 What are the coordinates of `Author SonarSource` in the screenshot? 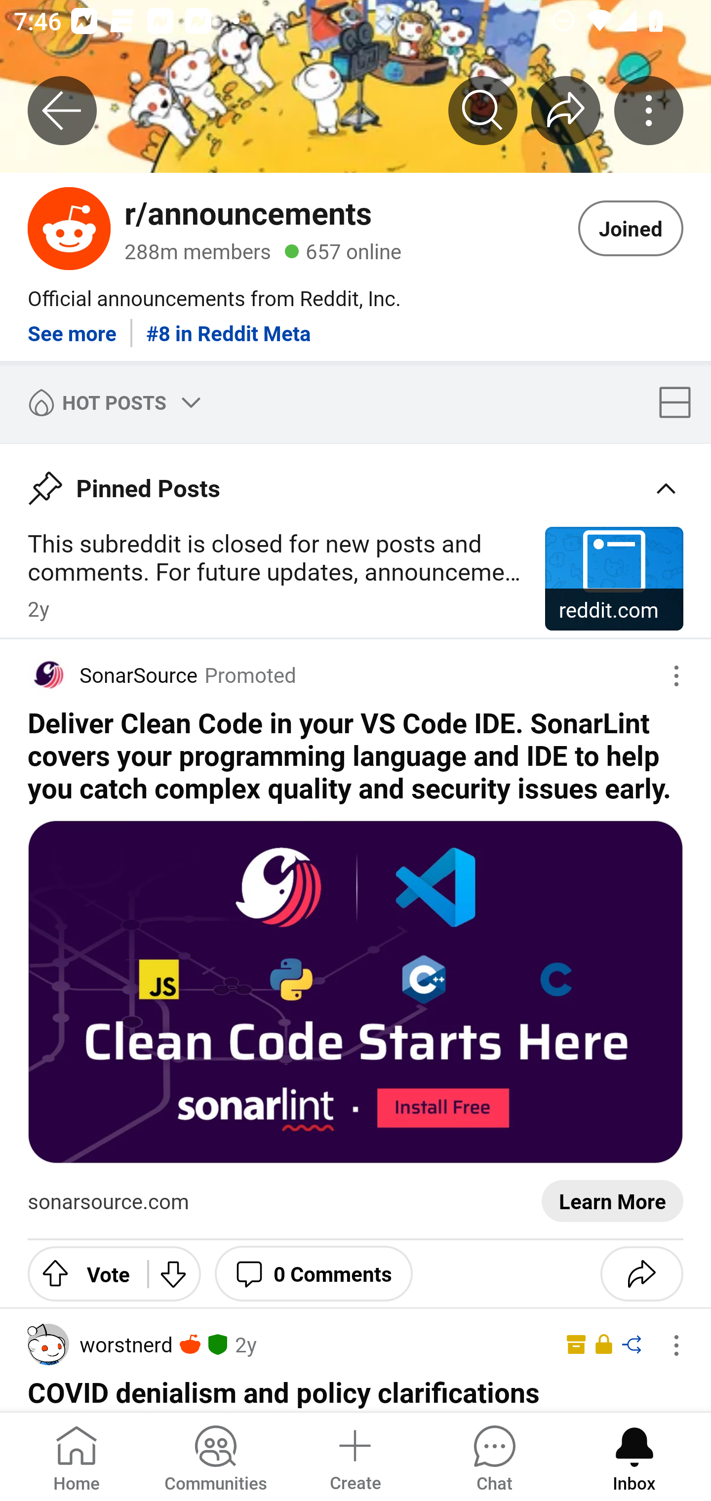 It's located at (113, 674).